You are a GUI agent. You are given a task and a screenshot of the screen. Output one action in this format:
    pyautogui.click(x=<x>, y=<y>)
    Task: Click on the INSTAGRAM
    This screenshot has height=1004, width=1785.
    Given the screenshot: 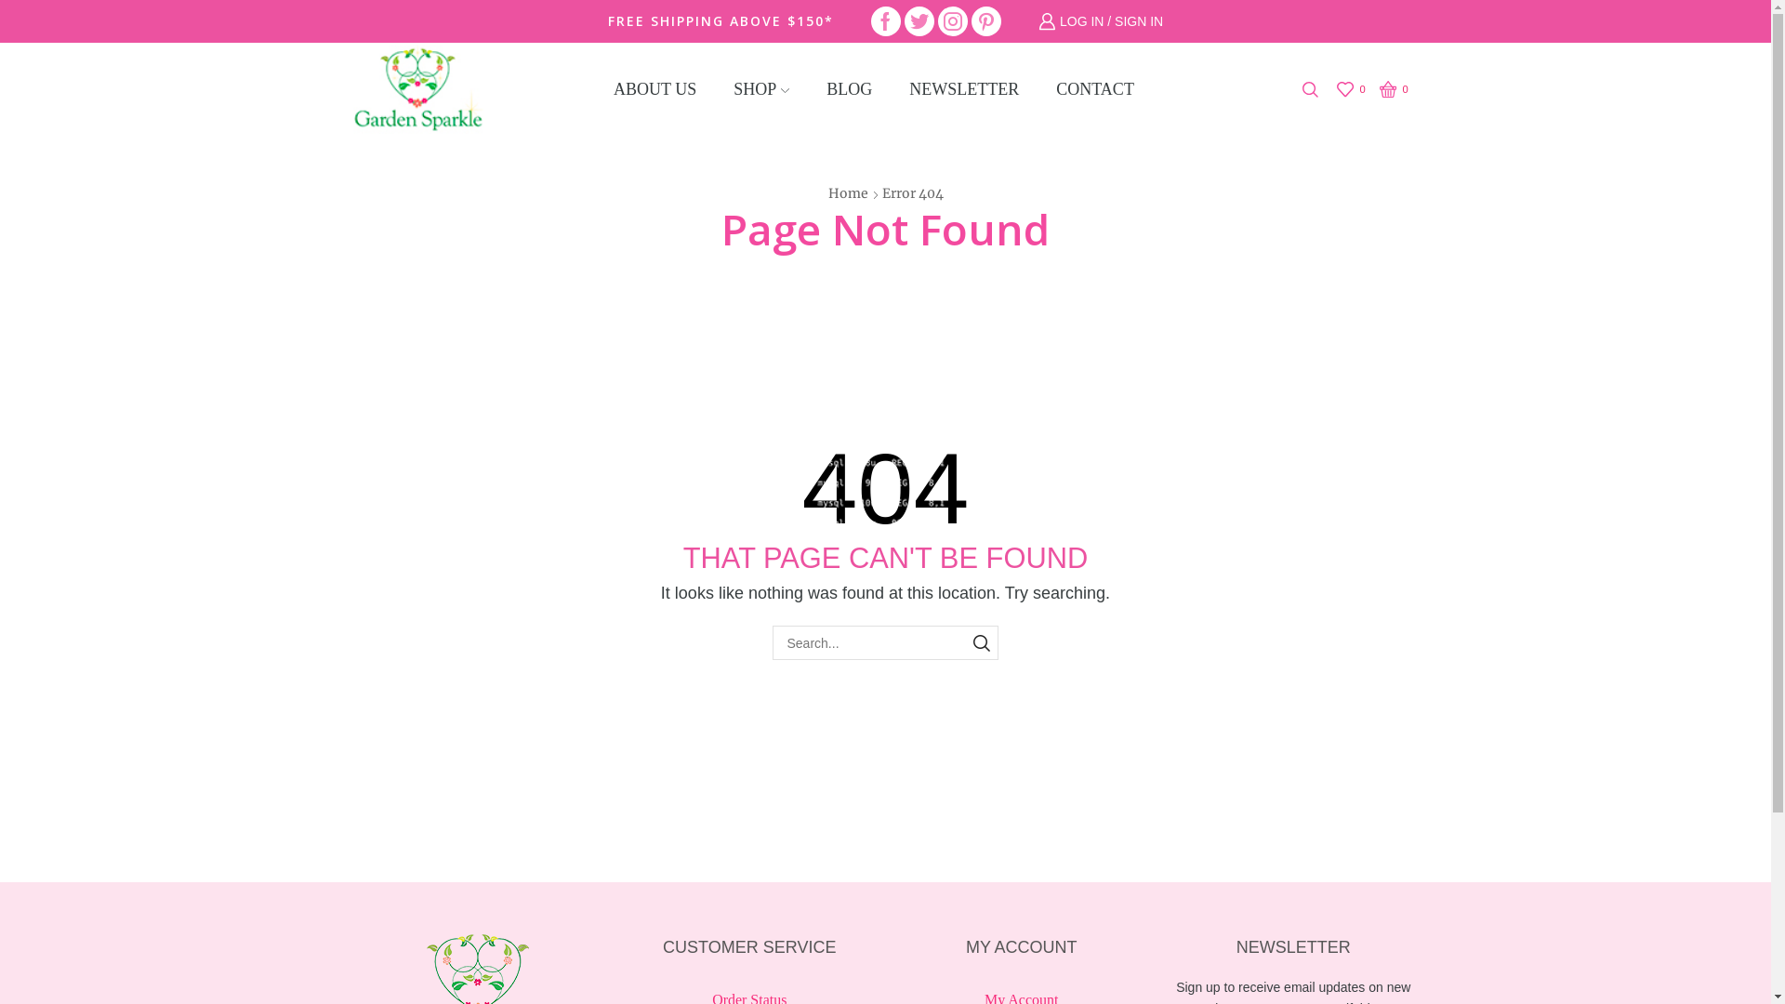 What is the action you would take?
    pyautogui.click(x=953, y=20)
    